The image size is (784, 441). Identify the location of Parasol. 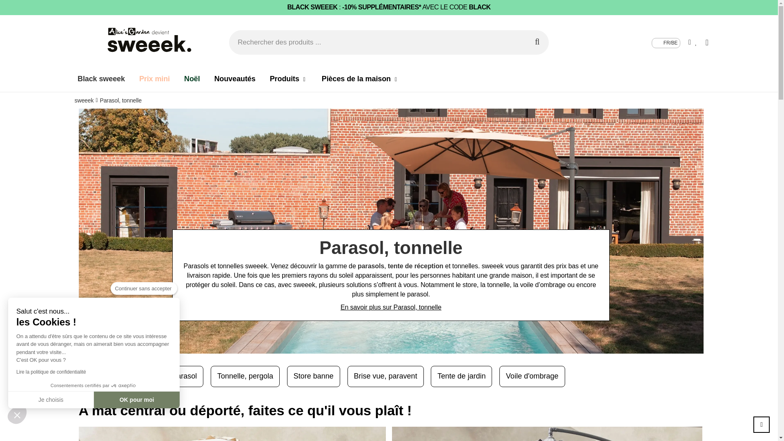
(98, 376).